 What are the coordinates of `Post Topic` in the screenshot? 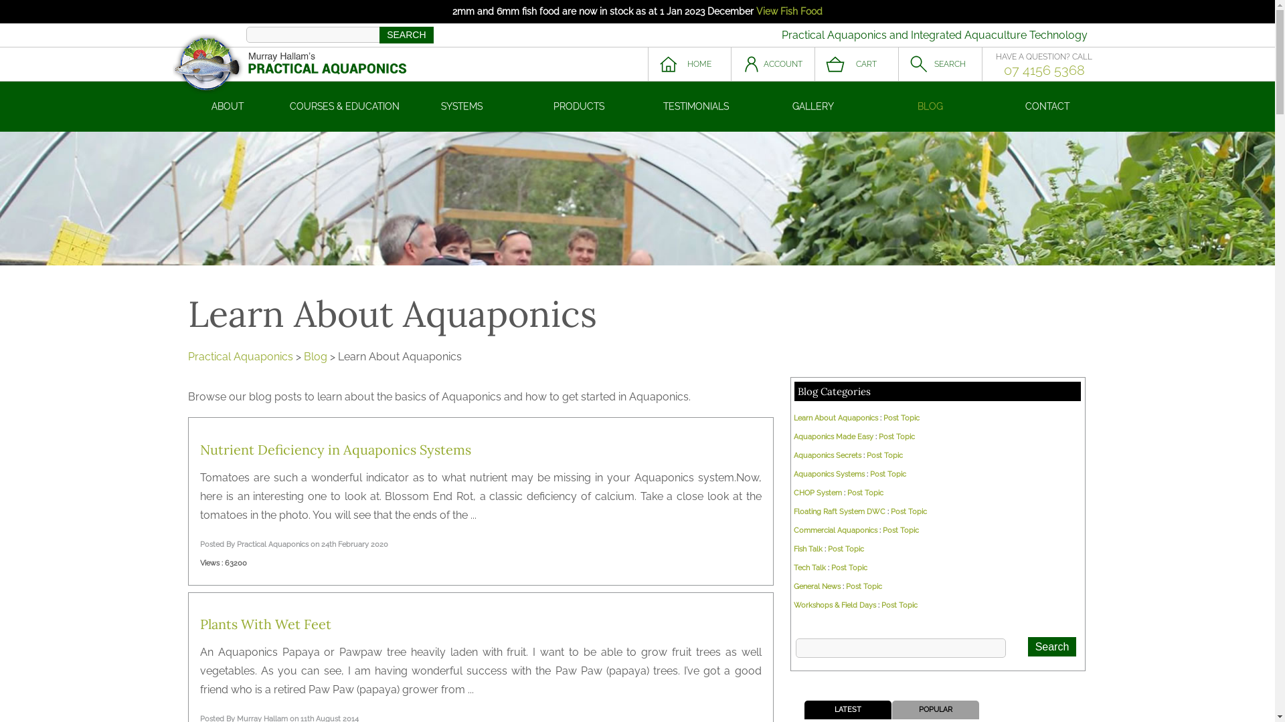 It's located at (902, 418).